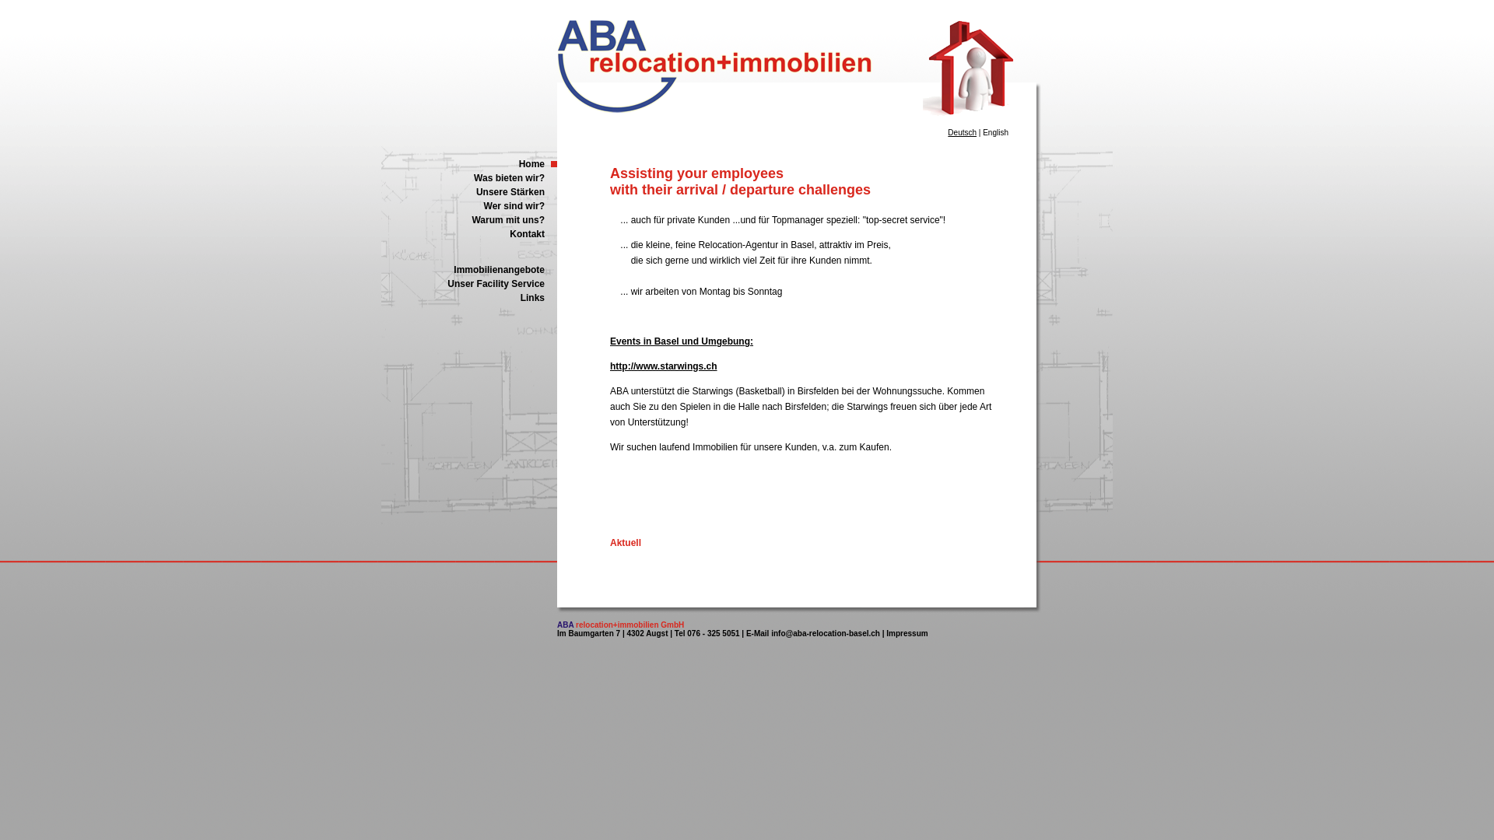  Describe the element at coordinates (996, 132) in the screenshot. I see `English` at that location.